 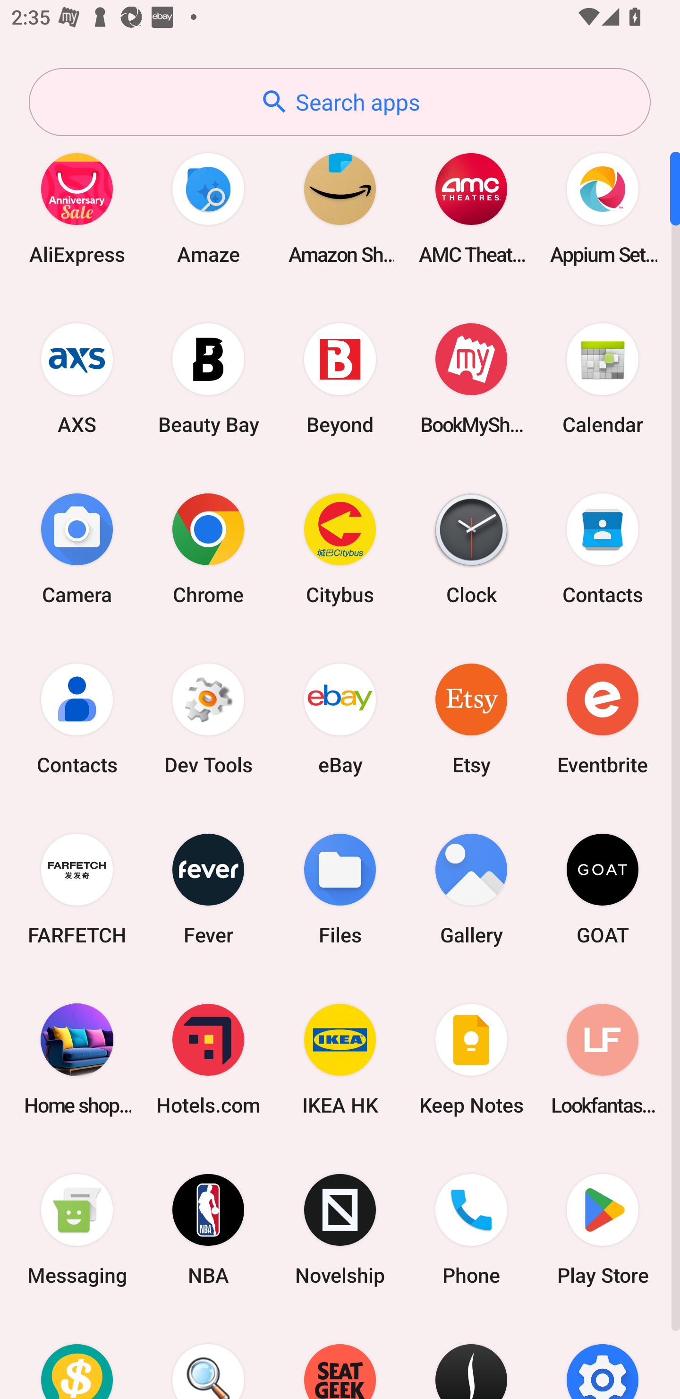 I want to click on Camera, so click(x=77, y=548).